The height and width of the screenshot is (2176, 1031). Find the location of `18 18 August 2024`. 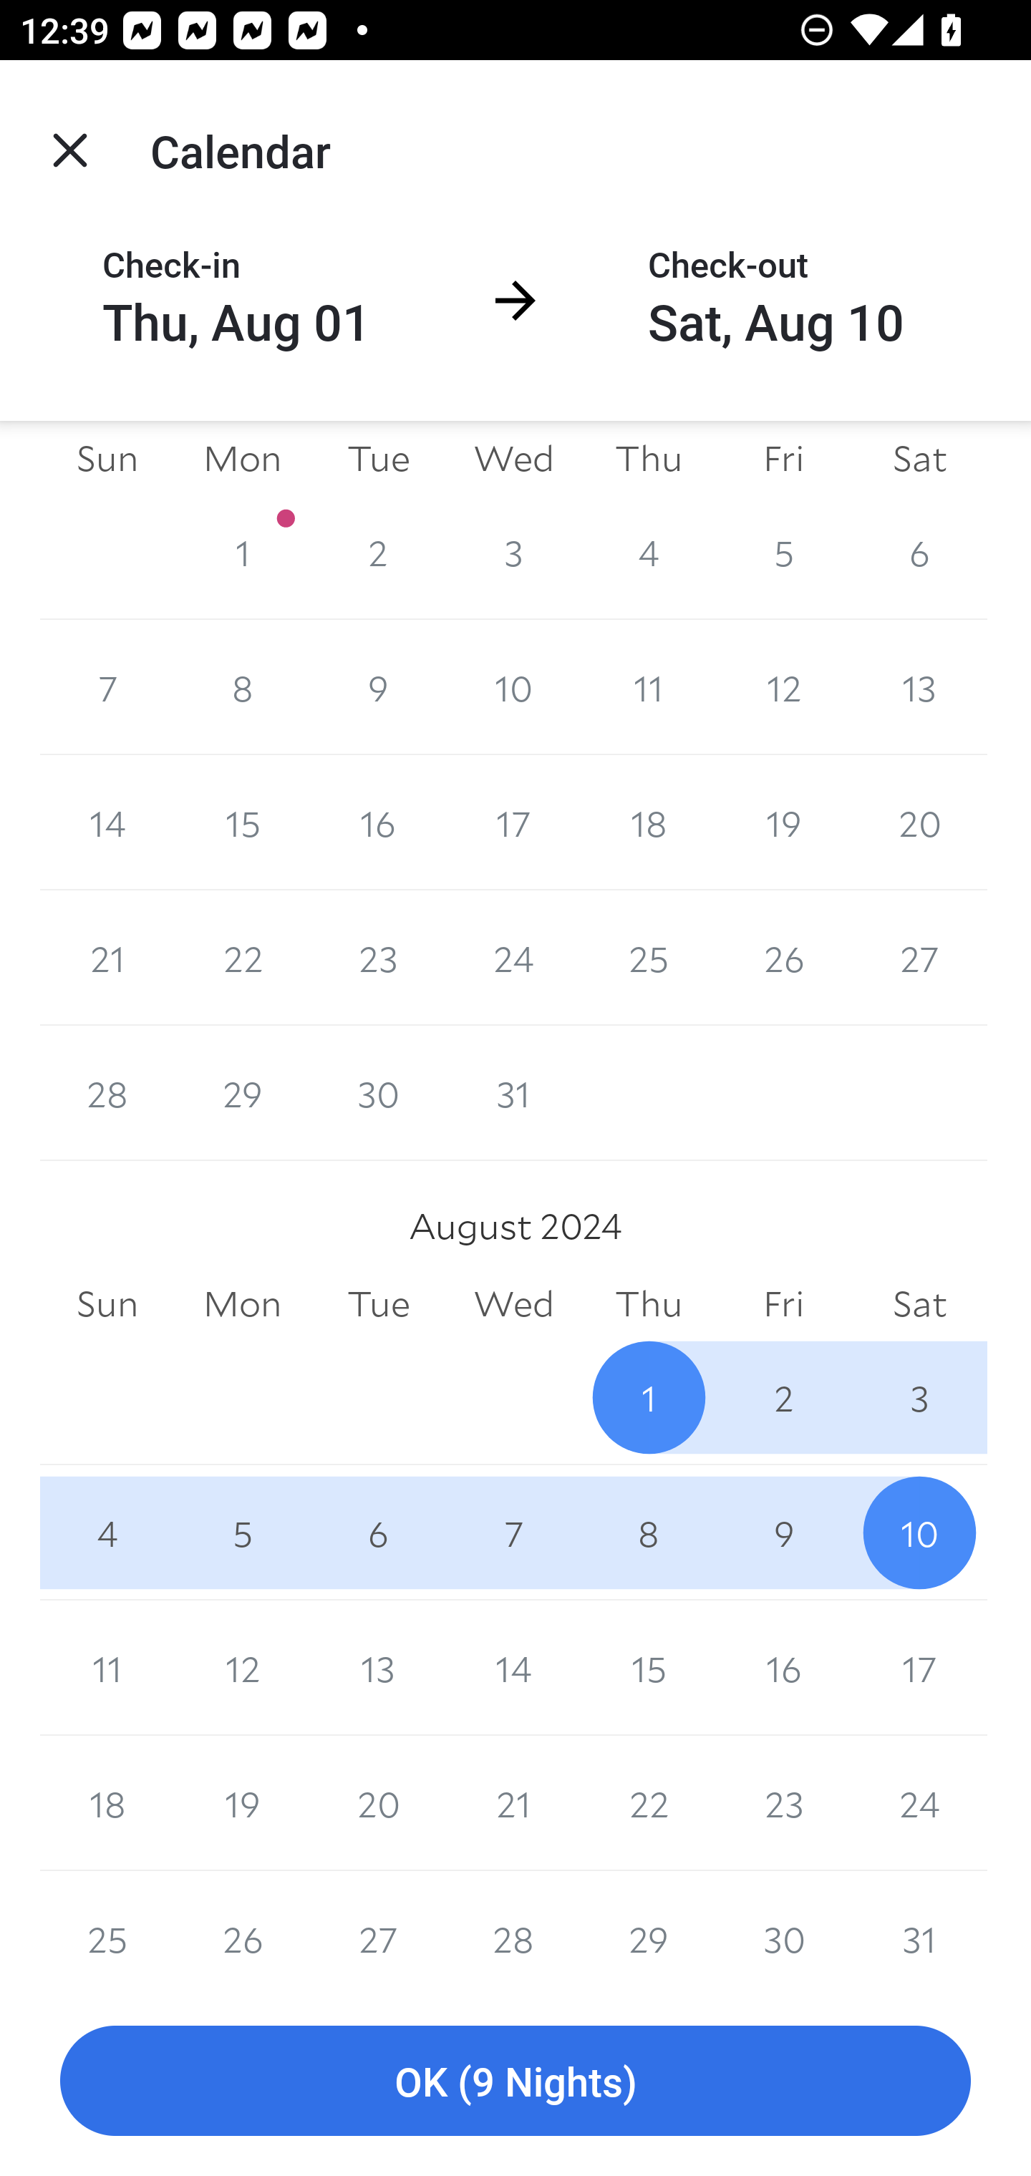

18 18 August 2024 is located at coordinates (107, 1804).